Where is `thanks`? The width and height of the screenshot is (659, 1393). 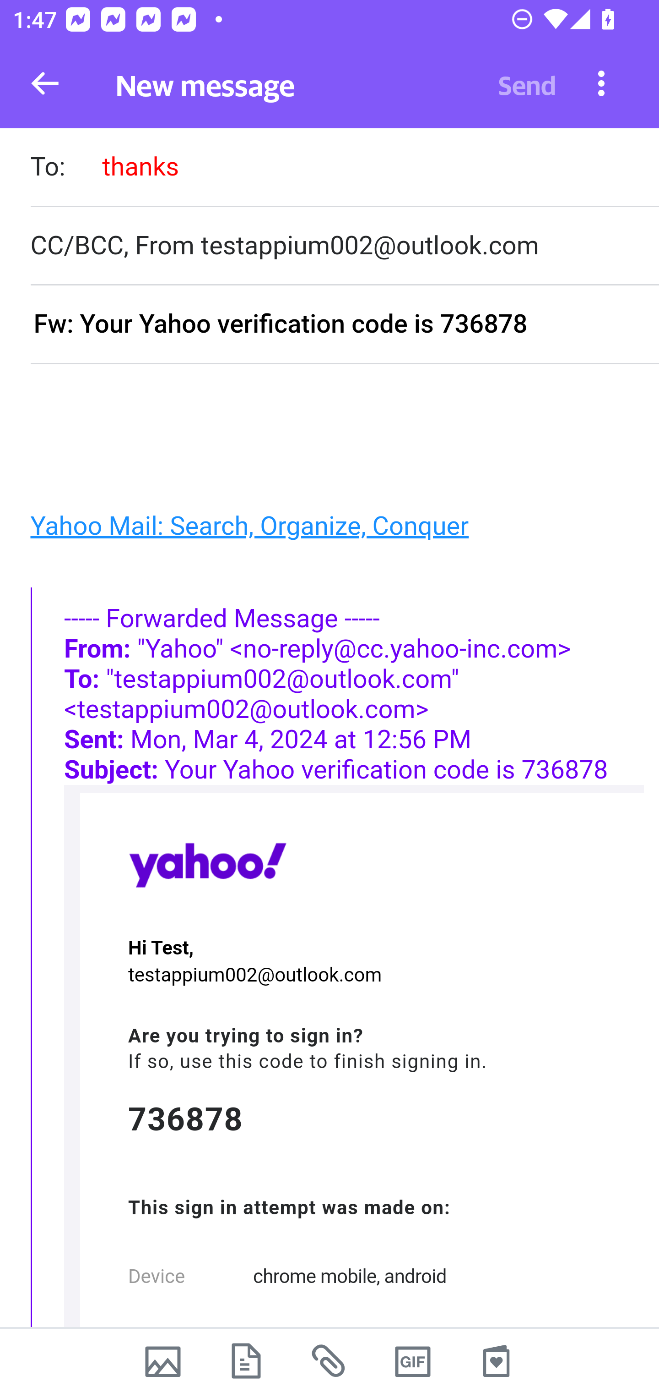 thanks is located at coordinates (140, 166).